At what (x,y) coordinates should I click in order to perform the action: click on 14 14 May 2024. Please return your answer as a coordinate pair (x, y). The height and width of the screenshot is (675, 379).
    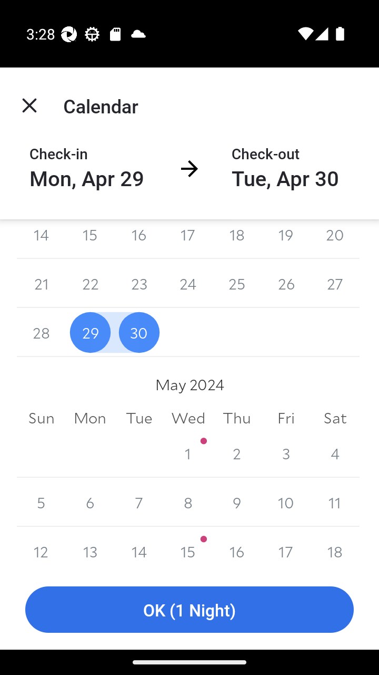
    Looking at the image, I should click on (139, 548).